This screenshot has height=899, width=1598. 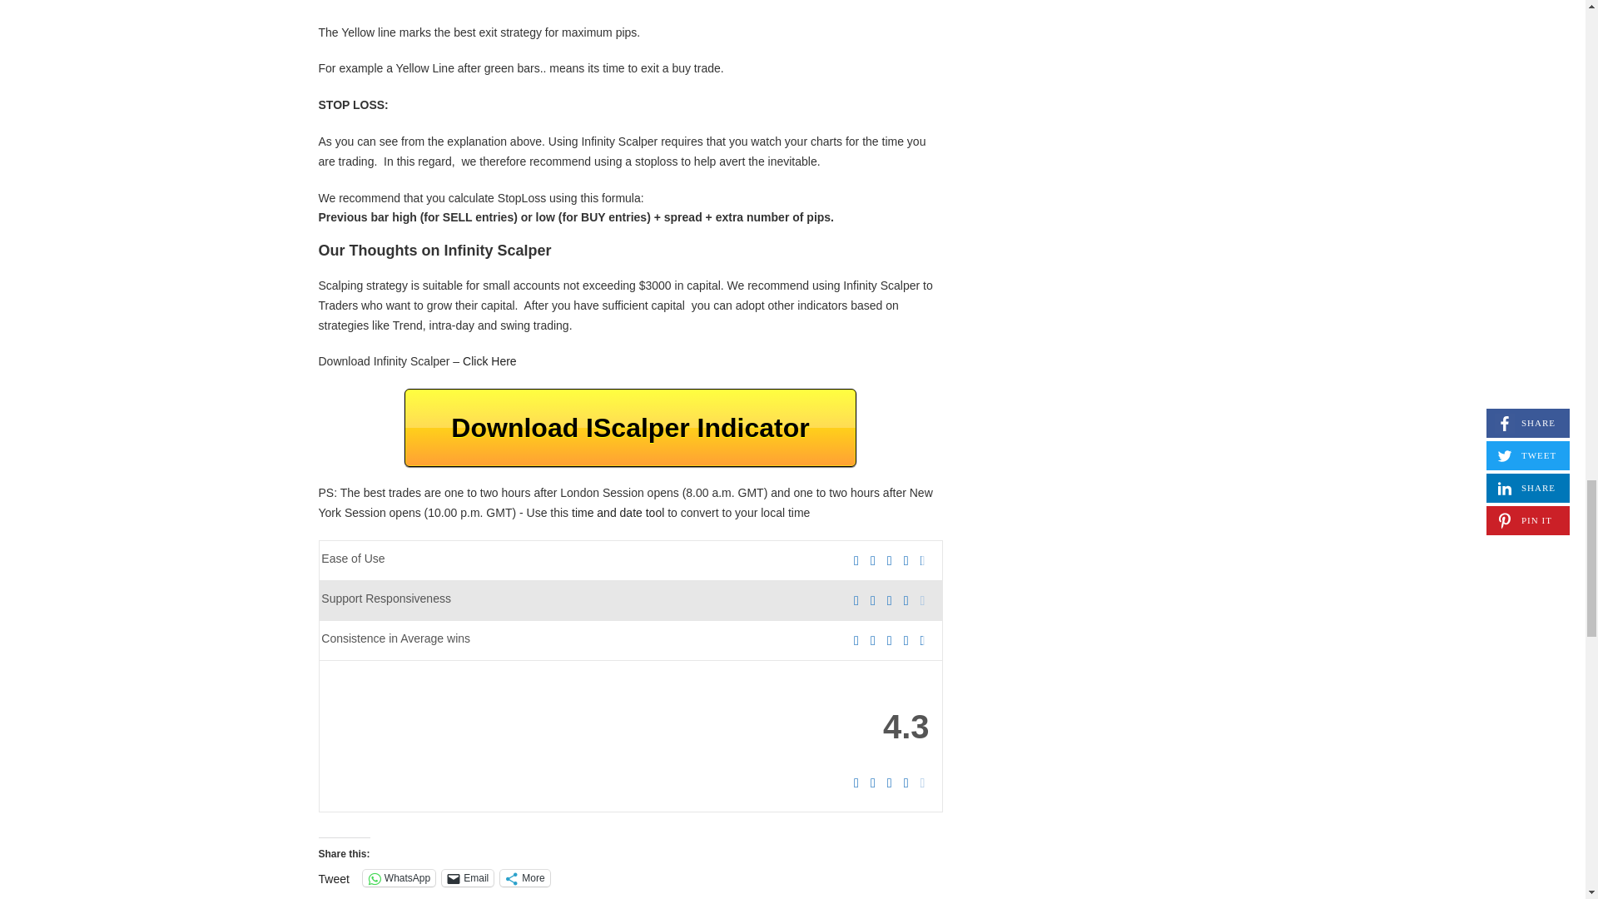 I want to click on Click Here, so click(x=489, y=360).